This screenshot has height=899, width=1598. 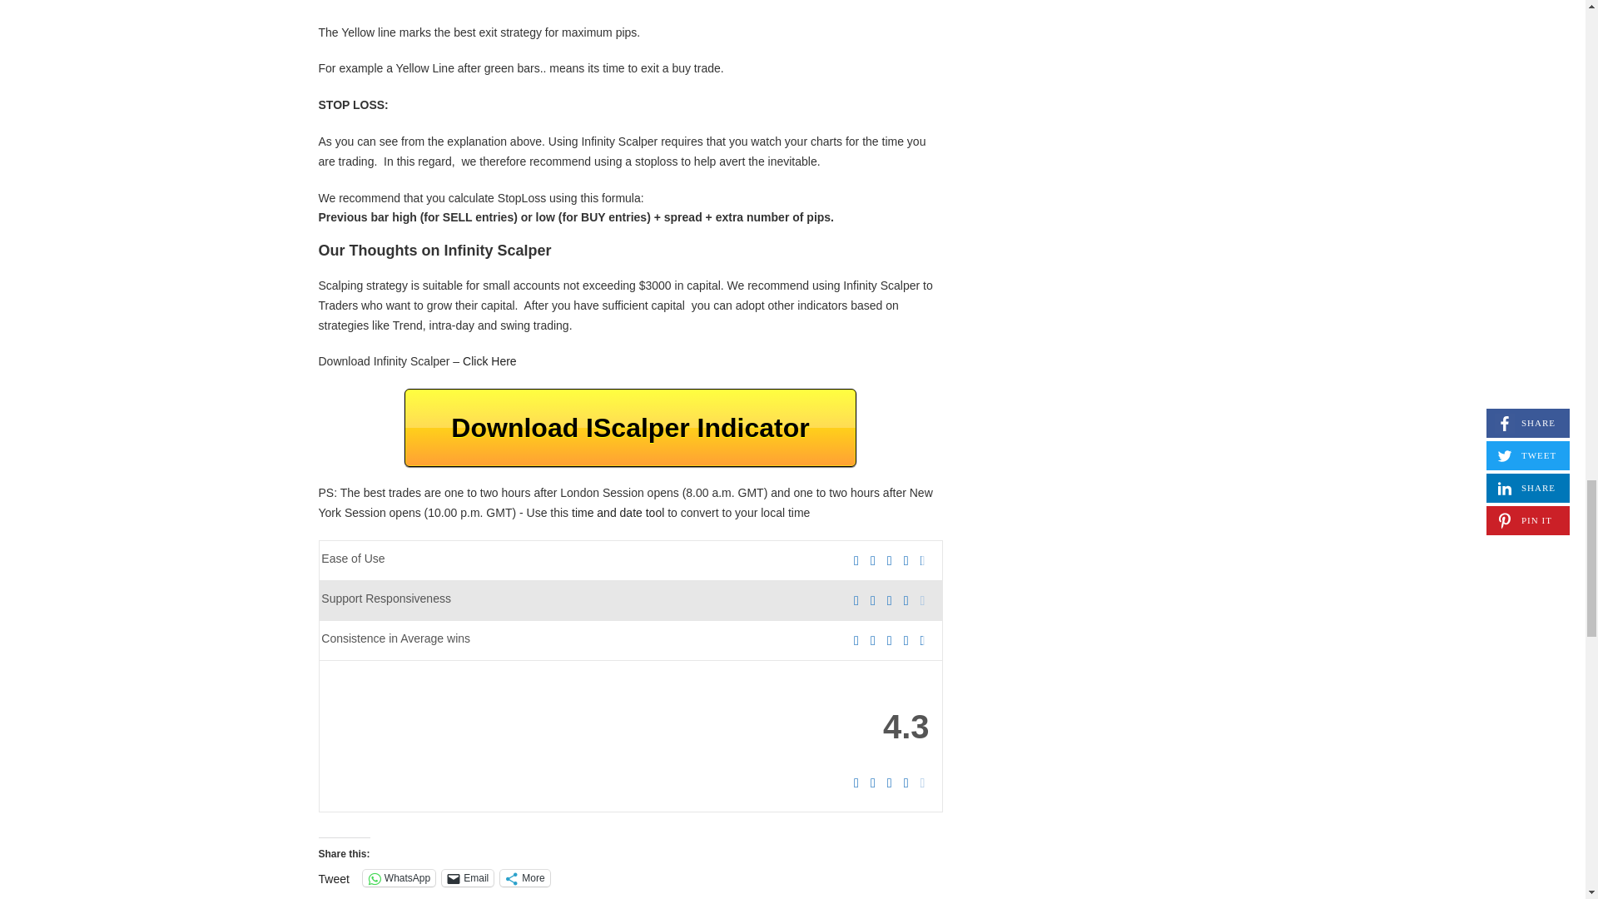 I want to click on Click Here, so click(x=489, y=360).